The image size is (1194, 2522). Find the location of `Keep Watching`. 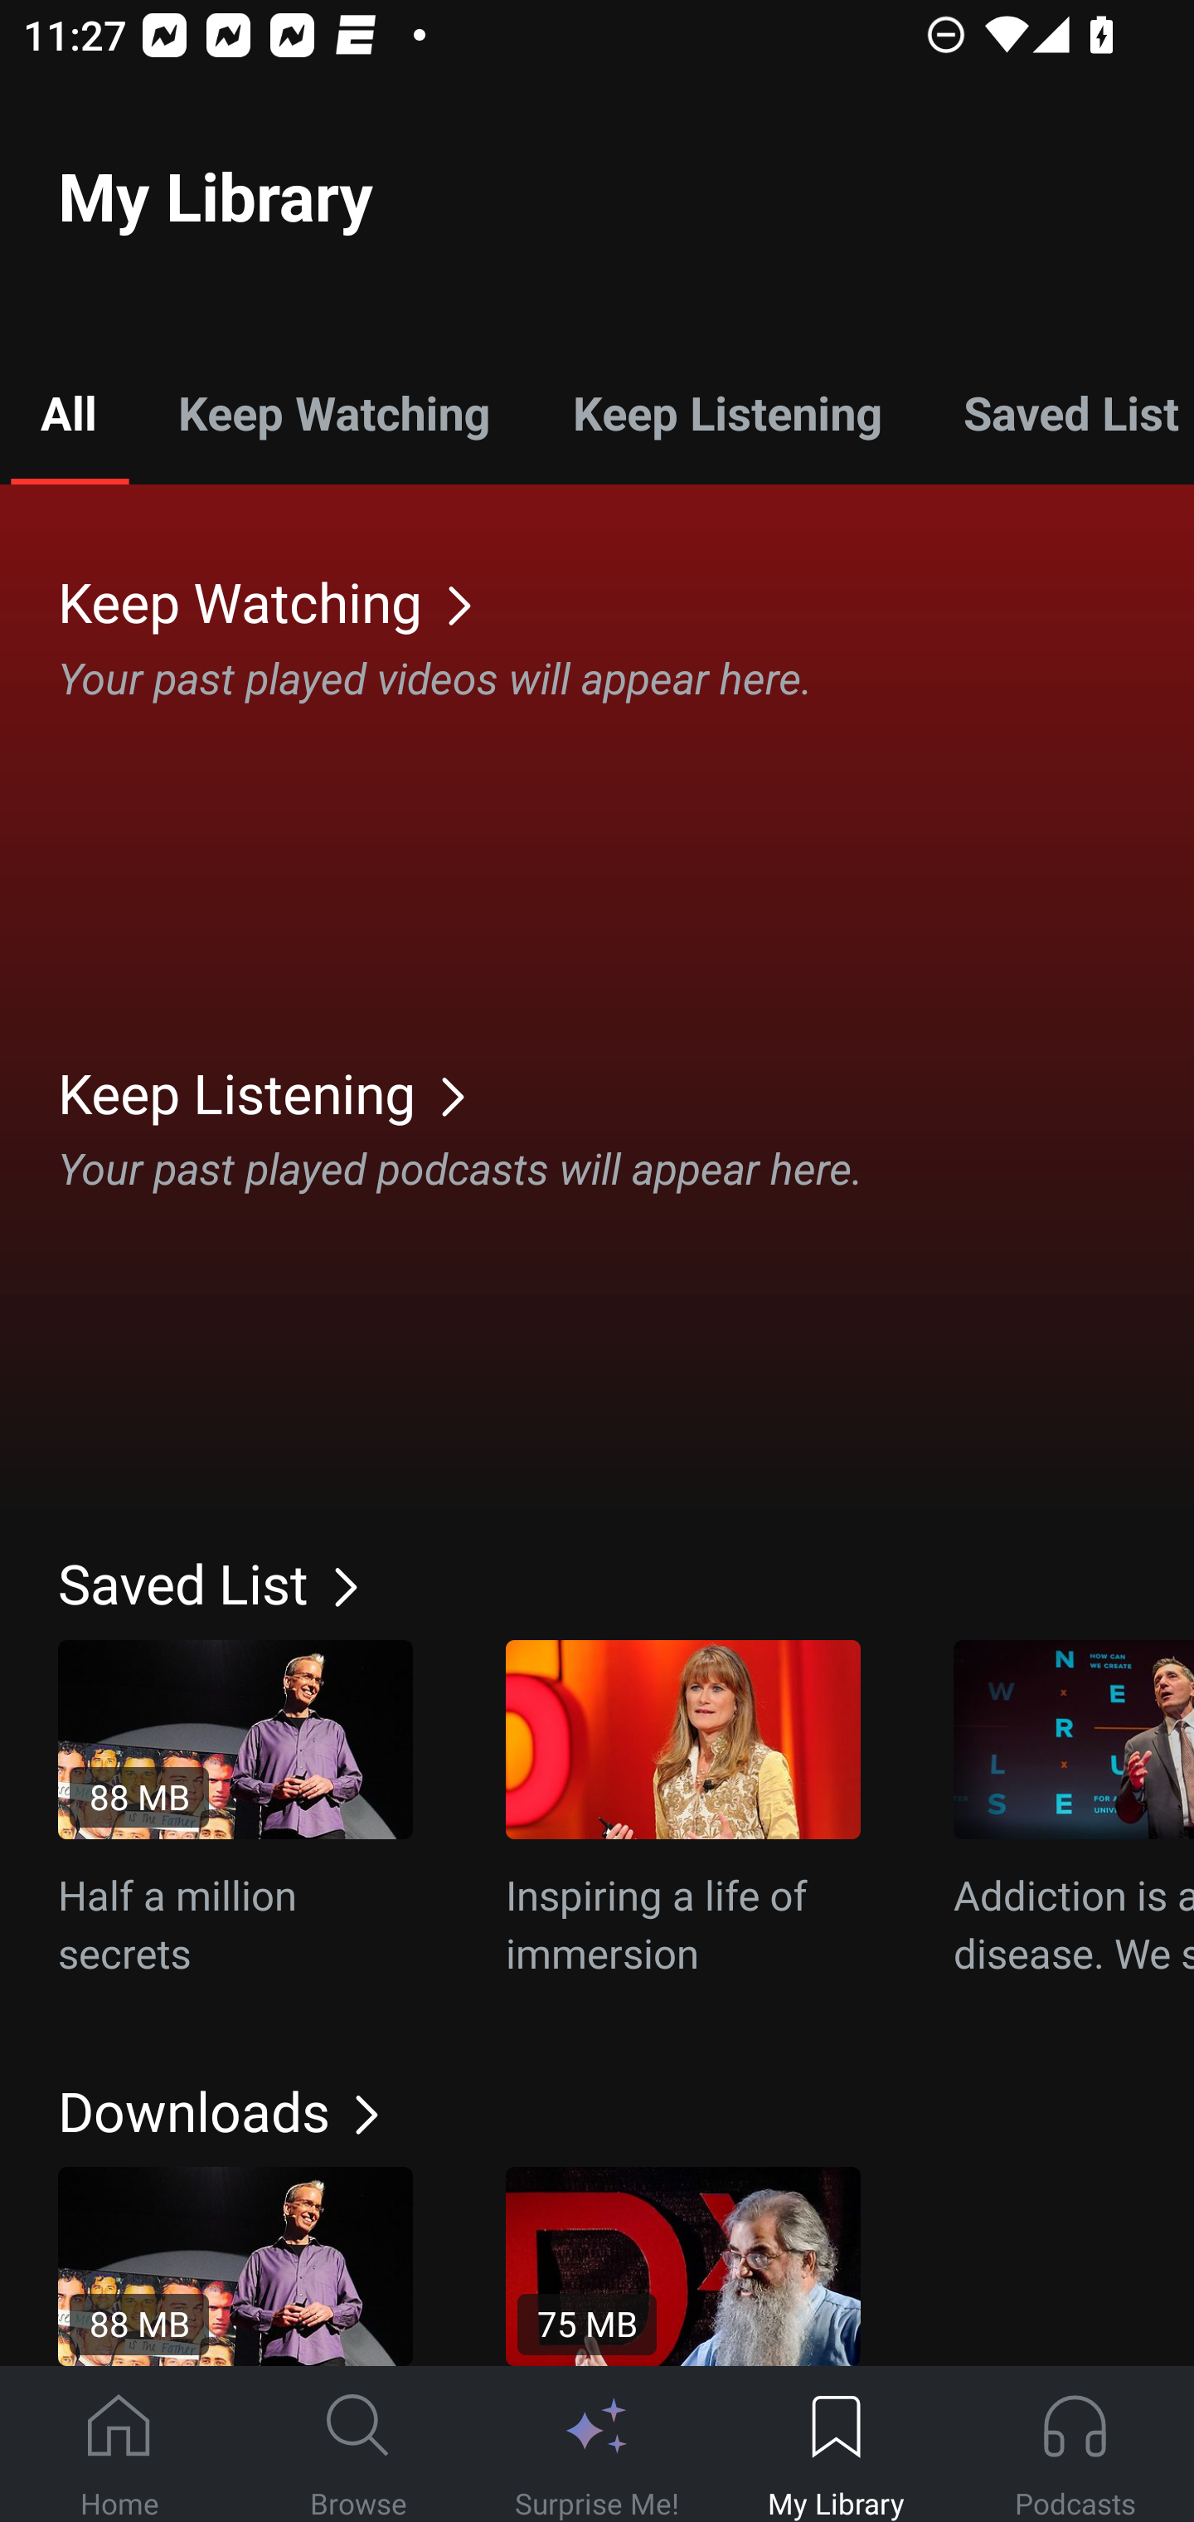

Keep Watching is located at coordinates (333, 411).